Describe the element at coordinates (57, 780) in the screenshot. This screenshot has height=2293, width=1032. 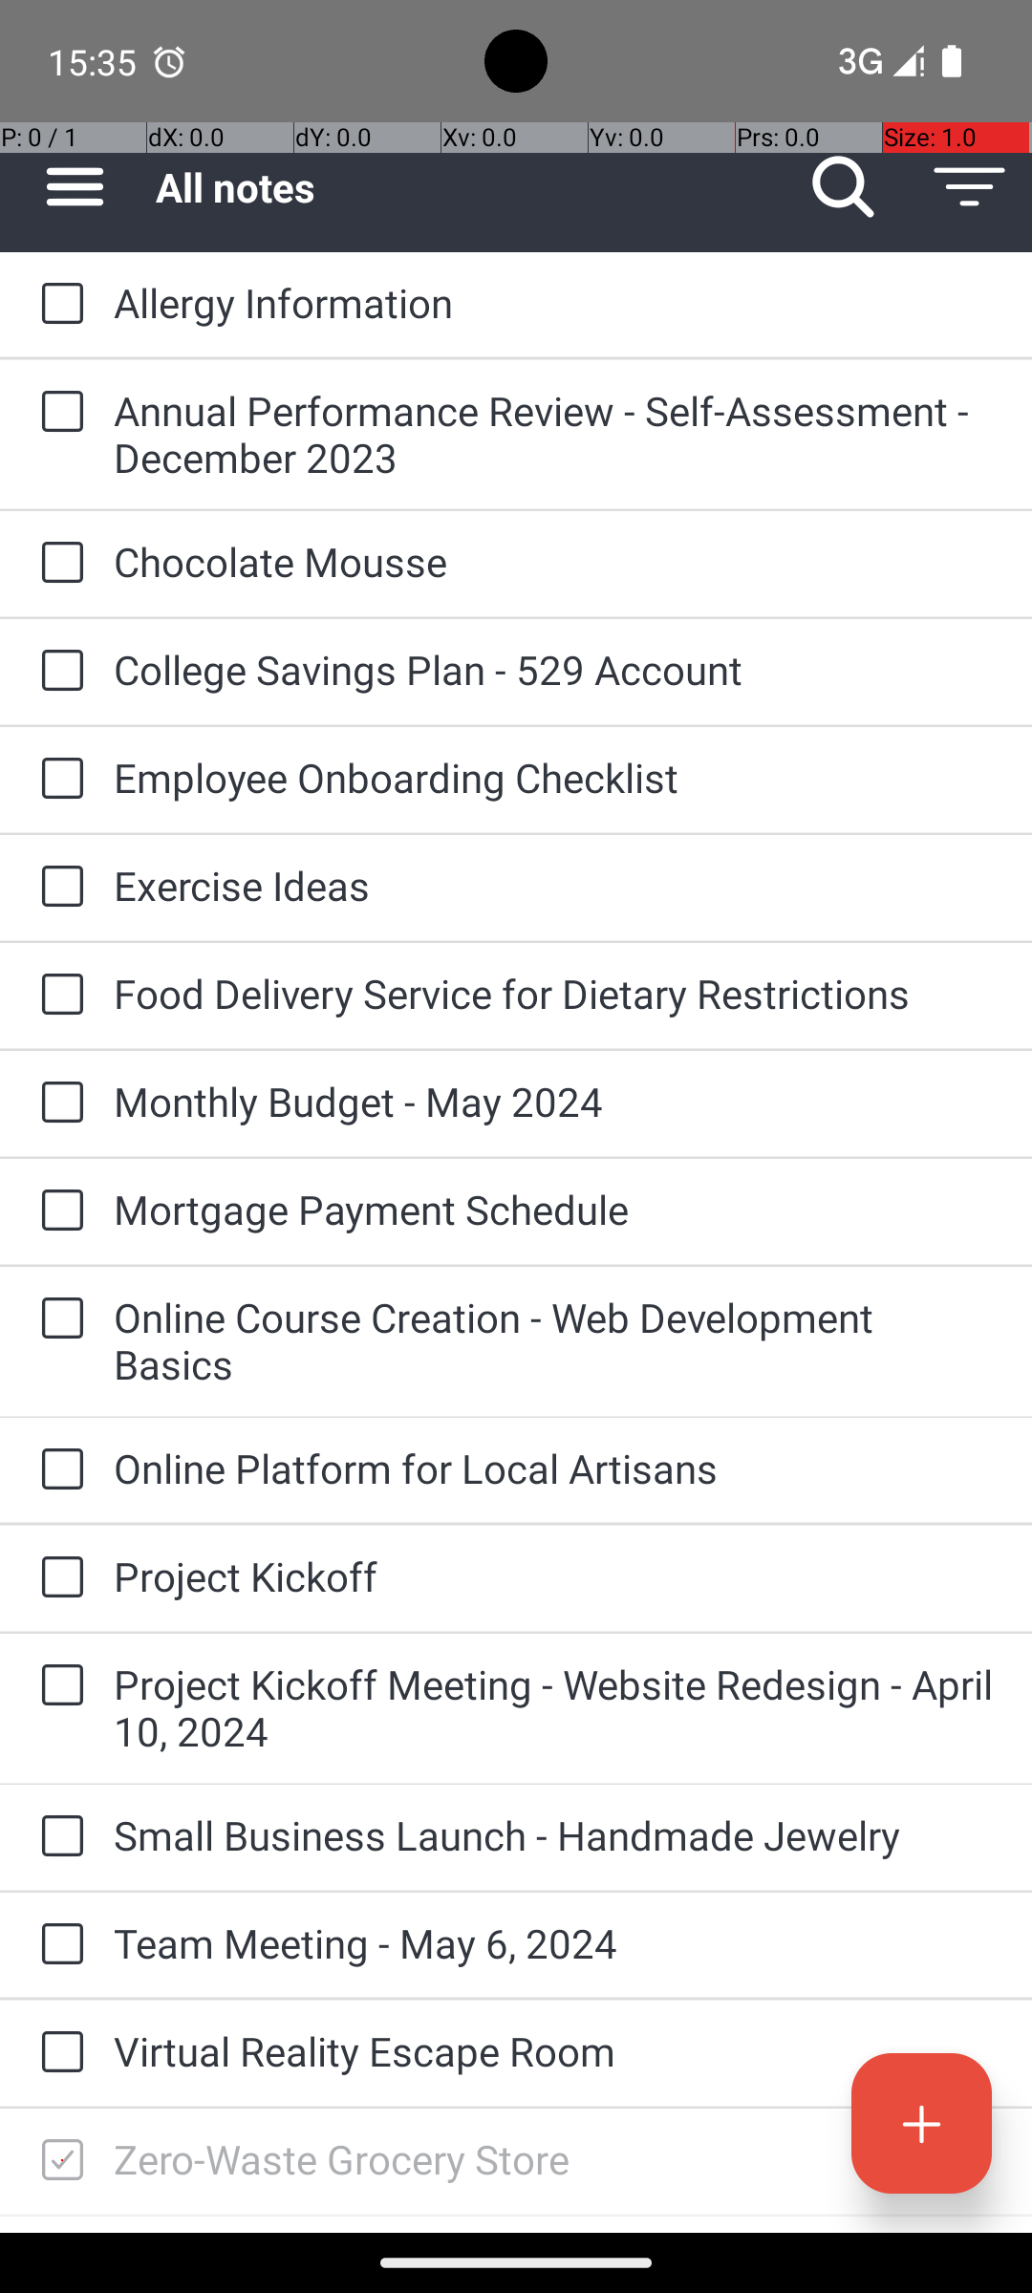
I see `to-do: Employee Onboarding Checklist` at that location.